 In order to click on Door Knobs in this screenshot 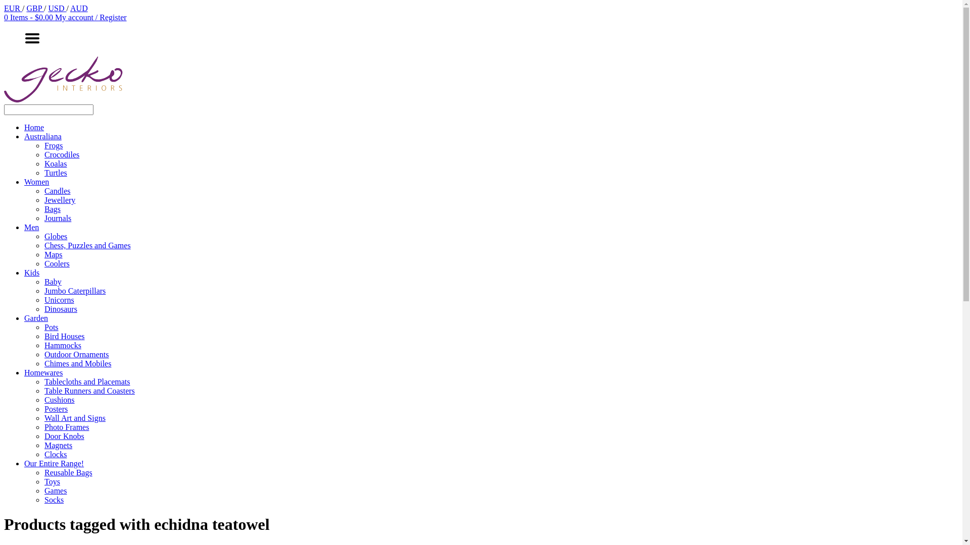, I will do `click(65, 436)`.